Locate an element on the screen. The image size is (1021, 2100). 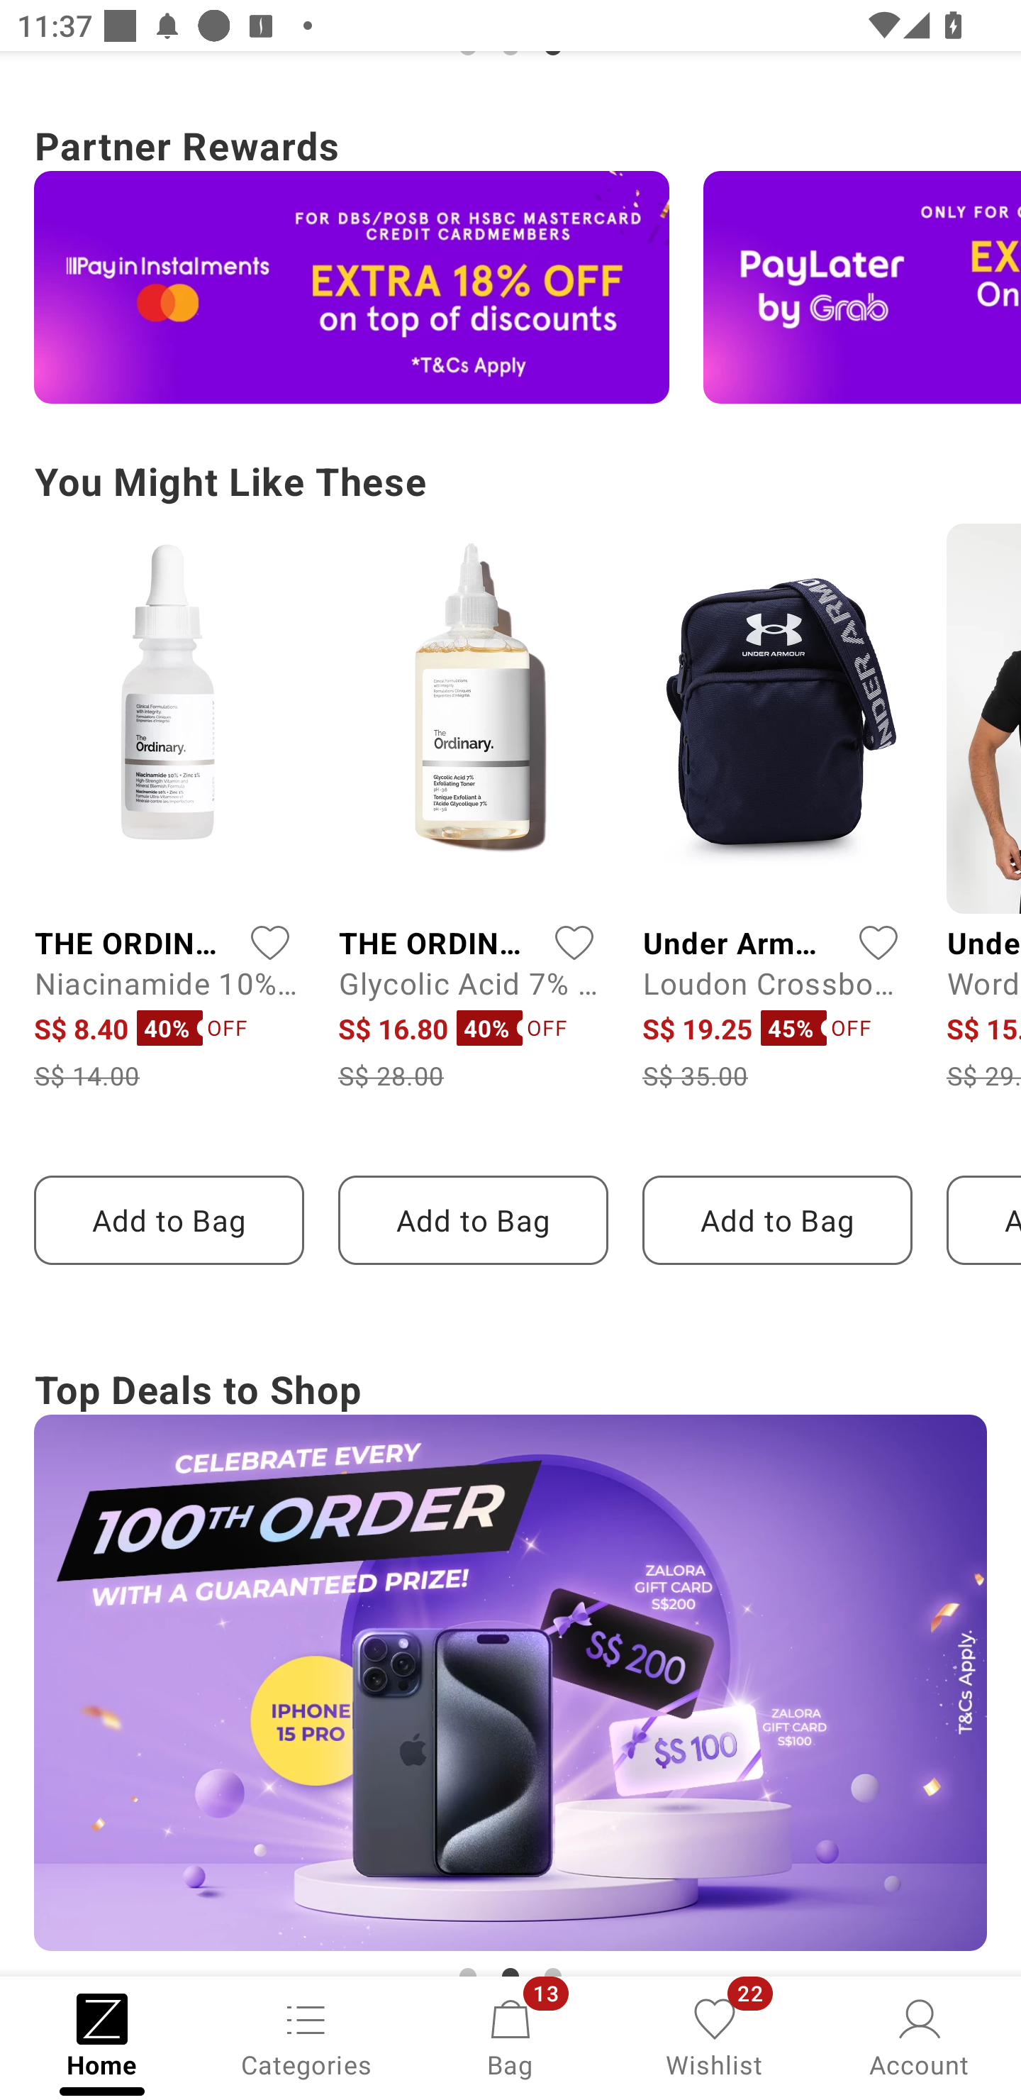
Partner Rewards Campaign banner Campaign banner is located at coordinates (510, 259).